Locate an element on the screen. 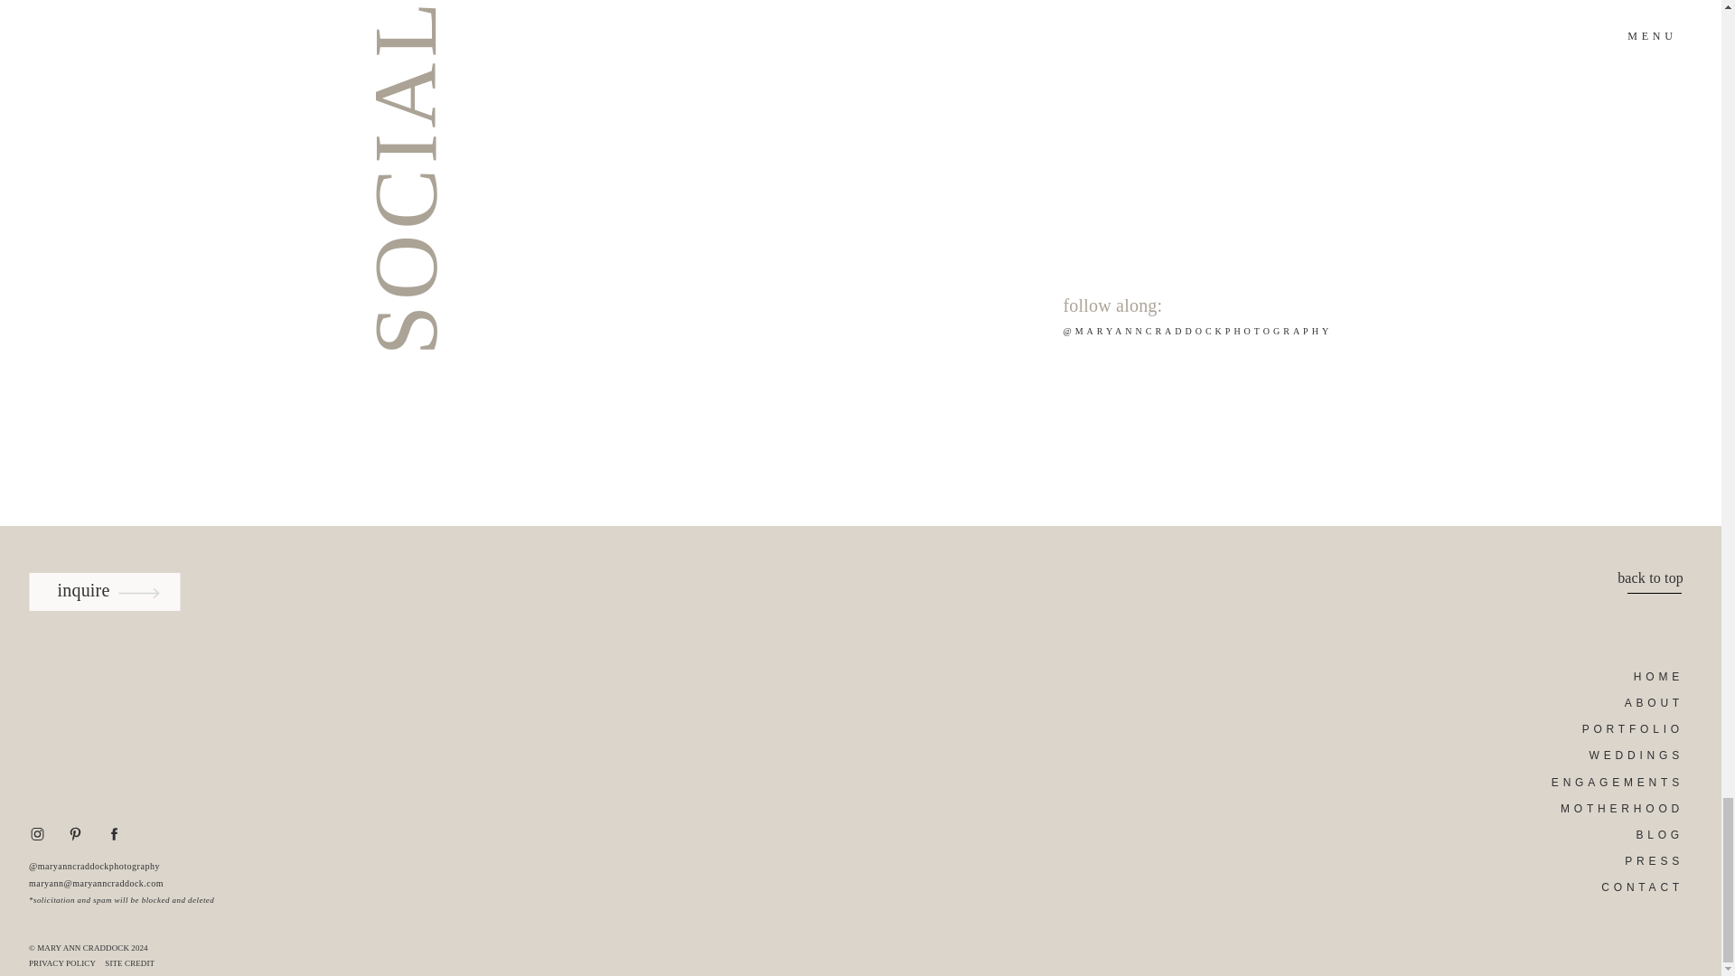   SITE CREDIT is located at coordinates (134, 963).